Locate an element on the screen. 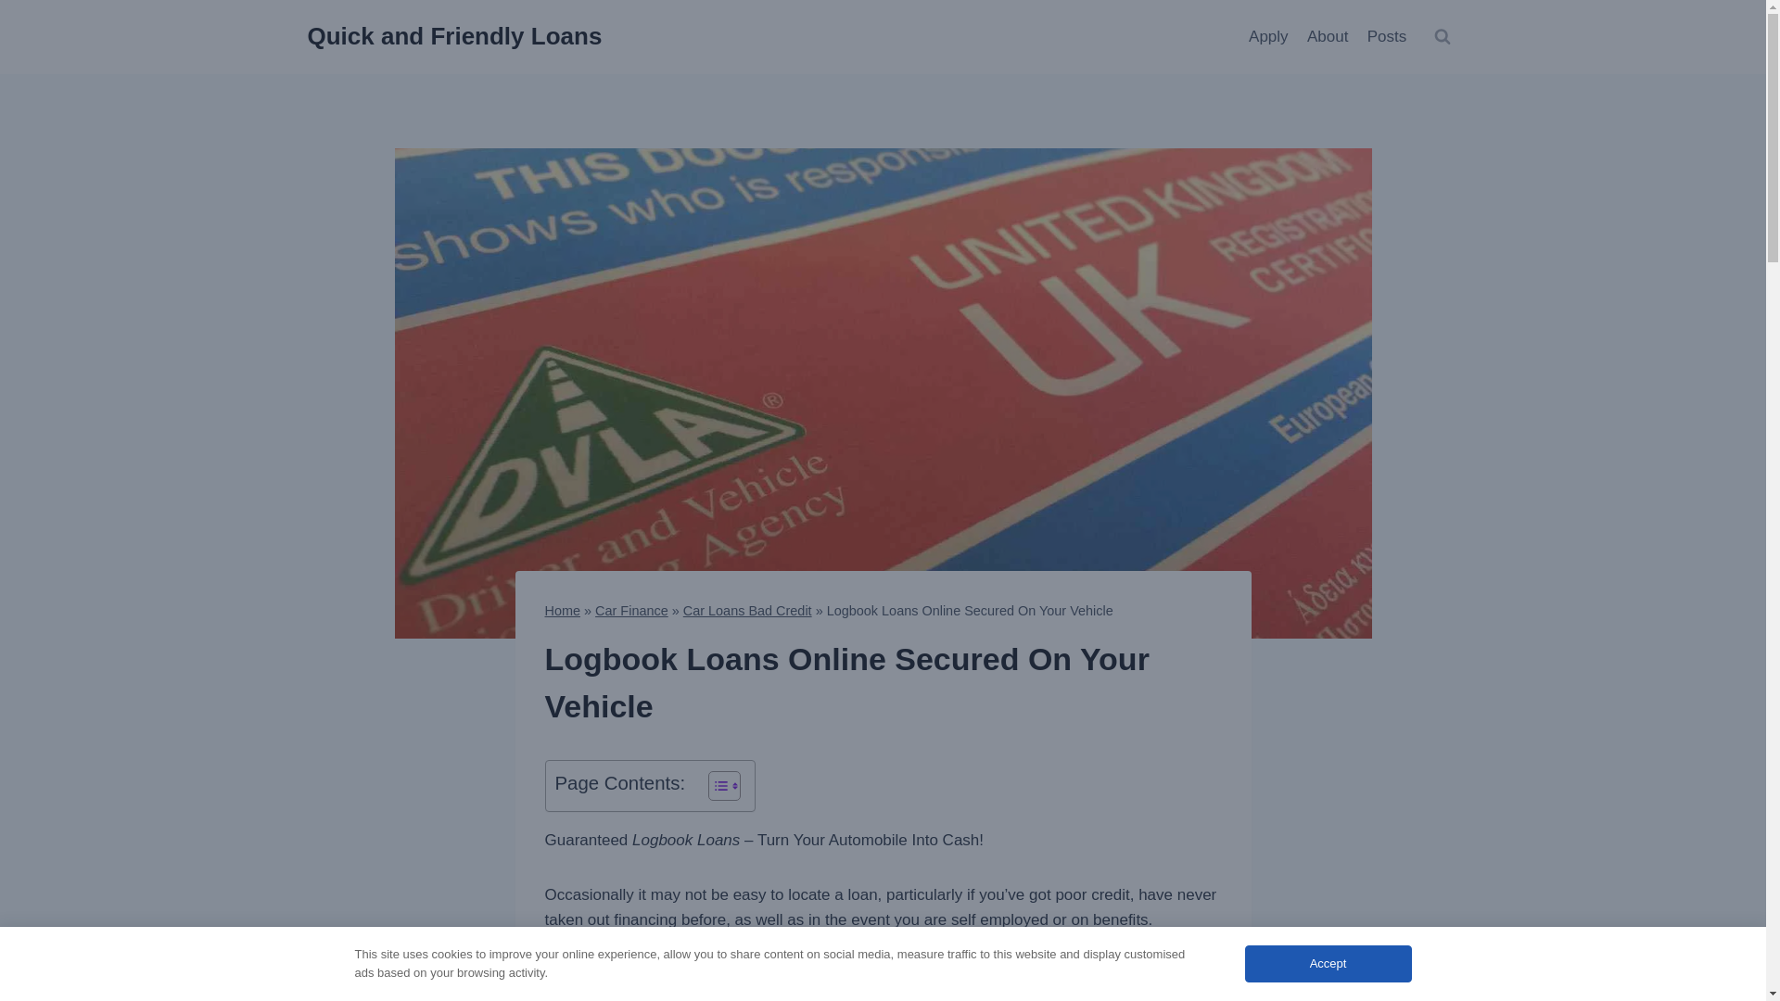  Apply is located at coordinates (1268, 37).